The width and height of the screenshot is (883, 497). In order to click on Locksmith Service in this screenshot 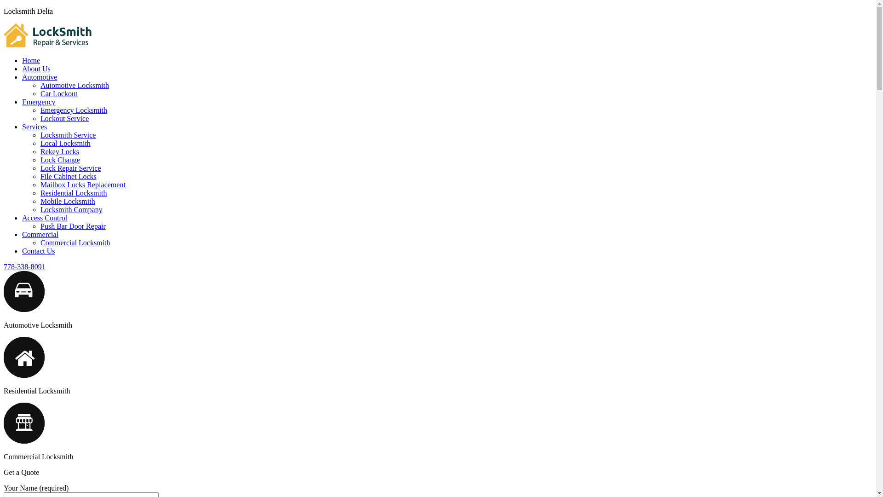, I will do `click(68, 135)`.